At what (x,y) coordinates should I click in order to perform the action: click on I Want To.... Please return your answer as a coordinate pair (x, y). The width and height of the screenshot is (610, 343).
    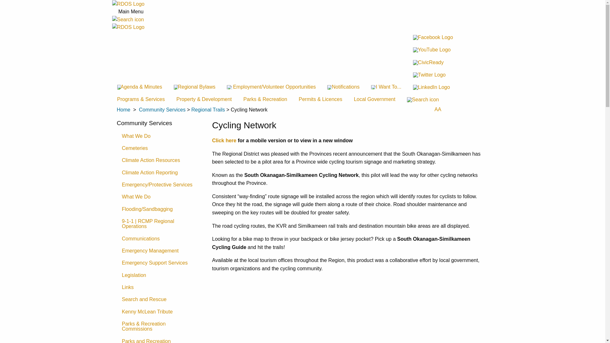
    Looking at the image, I should click on (386, 87).